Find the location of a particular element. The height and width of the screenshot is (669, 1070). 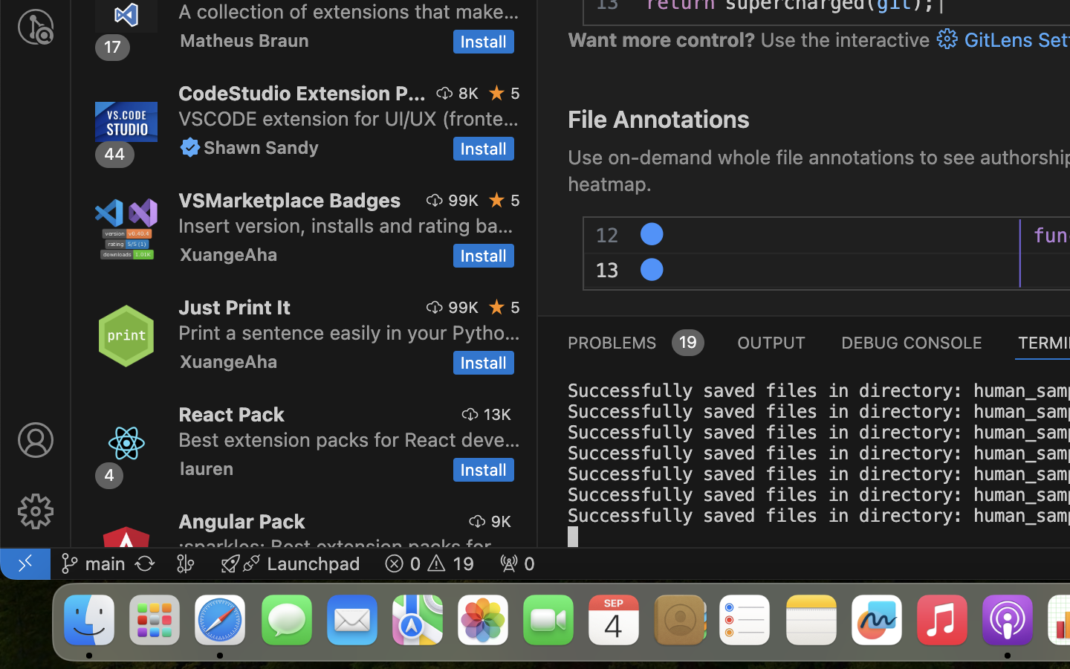

9K is located at coordinates (501, 521).